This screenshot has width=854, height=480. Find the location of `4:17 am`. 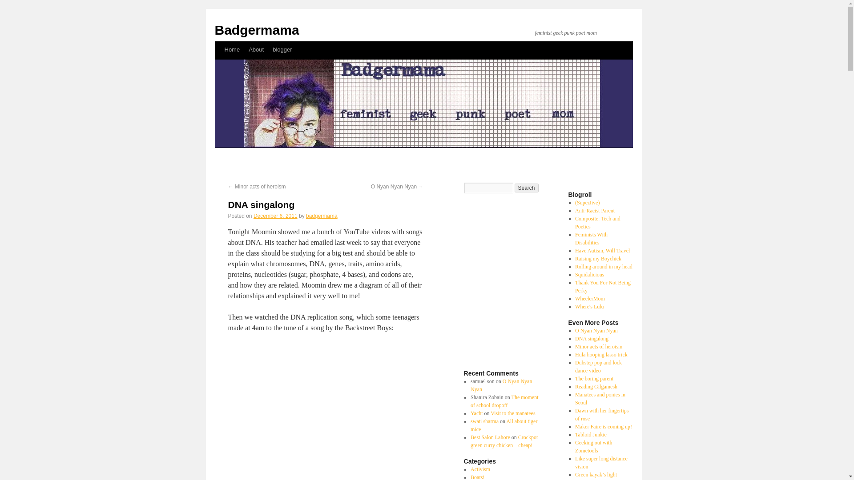

4:17 am is located at coordinates (275, 216).